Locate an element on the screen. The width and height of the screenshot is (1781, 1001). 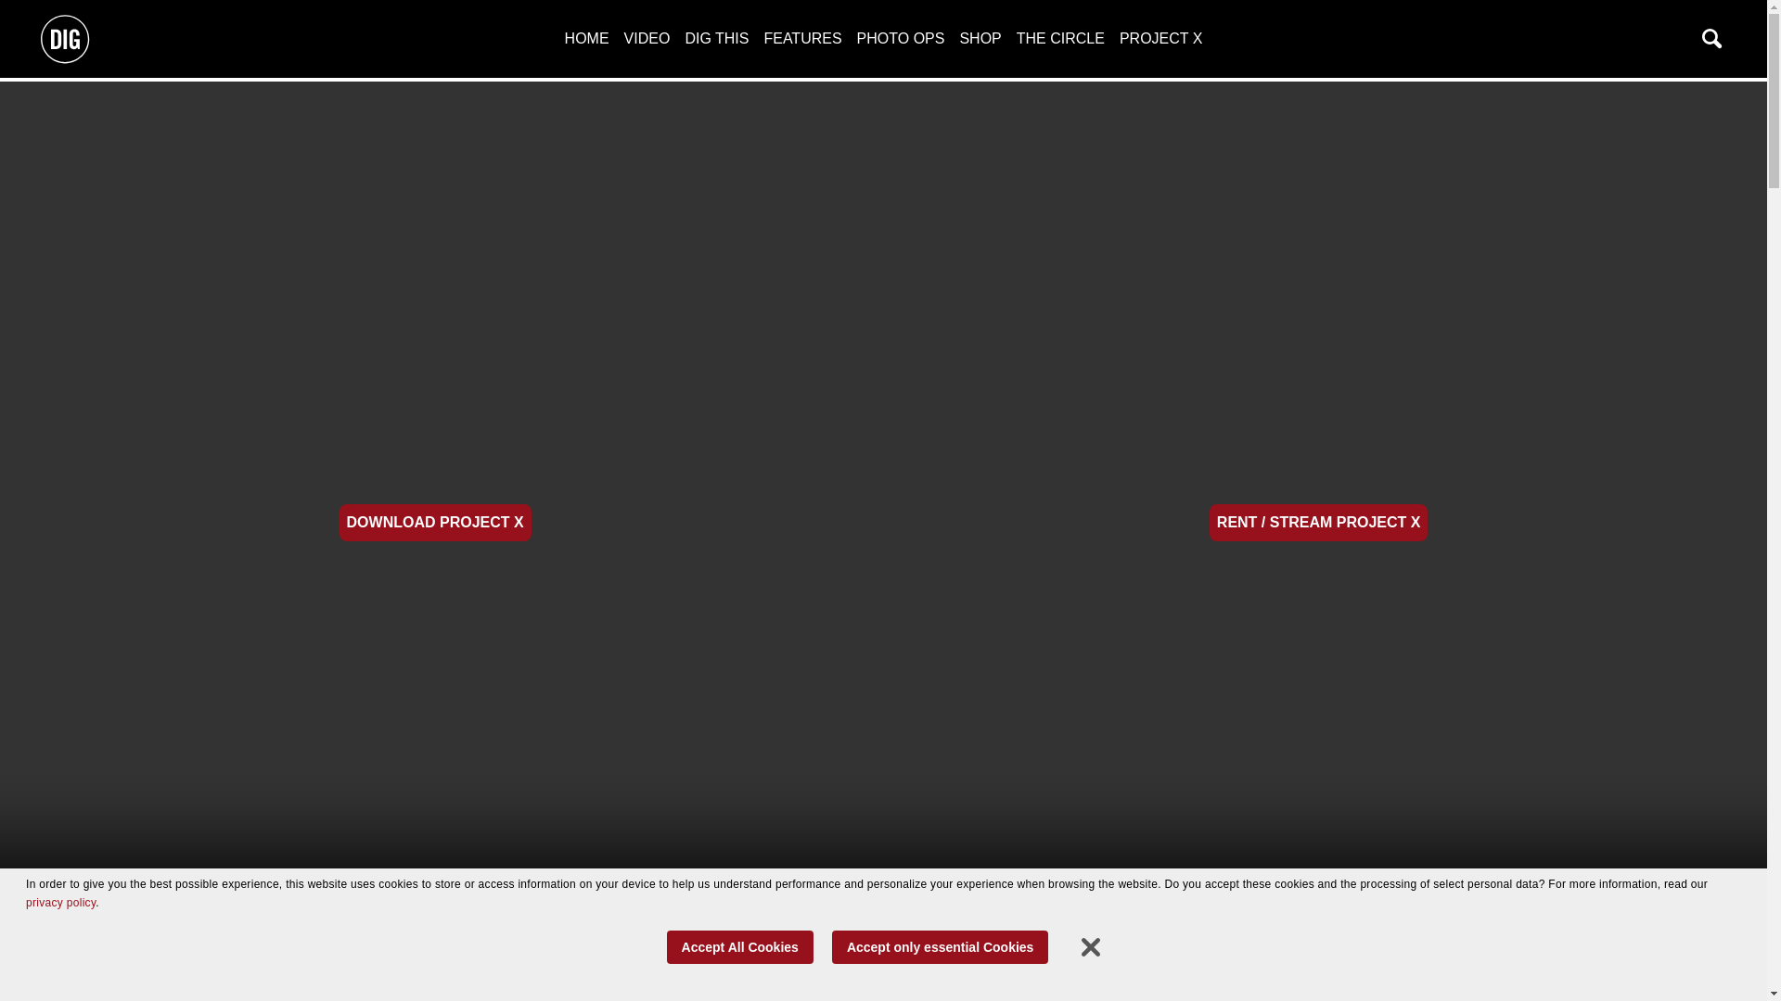
PROJECT X is located at coordinates (1161, 38).